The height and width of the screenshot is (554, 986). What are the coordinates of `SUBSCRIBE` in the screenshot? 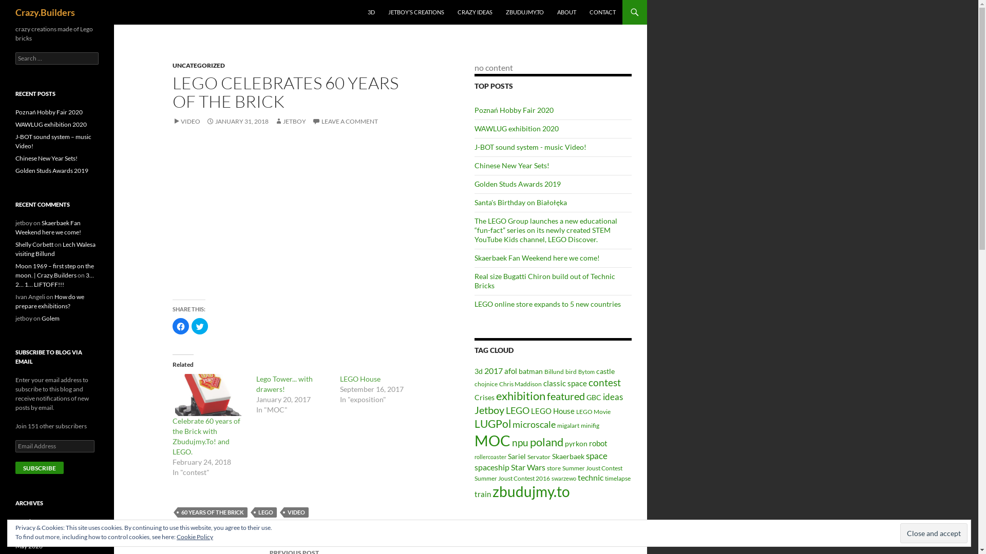 It's located at (40, 468).